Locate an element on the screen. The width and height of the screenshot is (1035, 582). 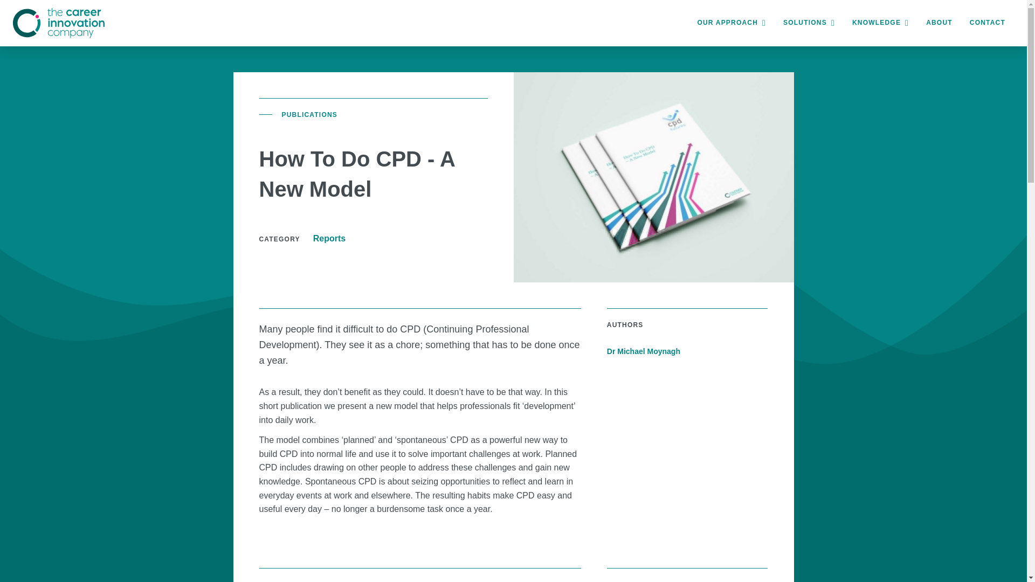
PUBLICATIONS is located at coordinates (309, 115).